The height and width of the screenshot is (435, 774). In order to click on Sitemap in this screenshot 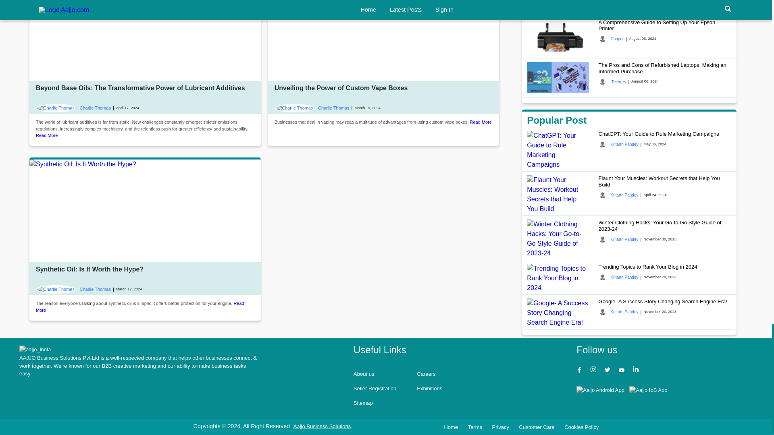, I will do `click(363, 403)`.